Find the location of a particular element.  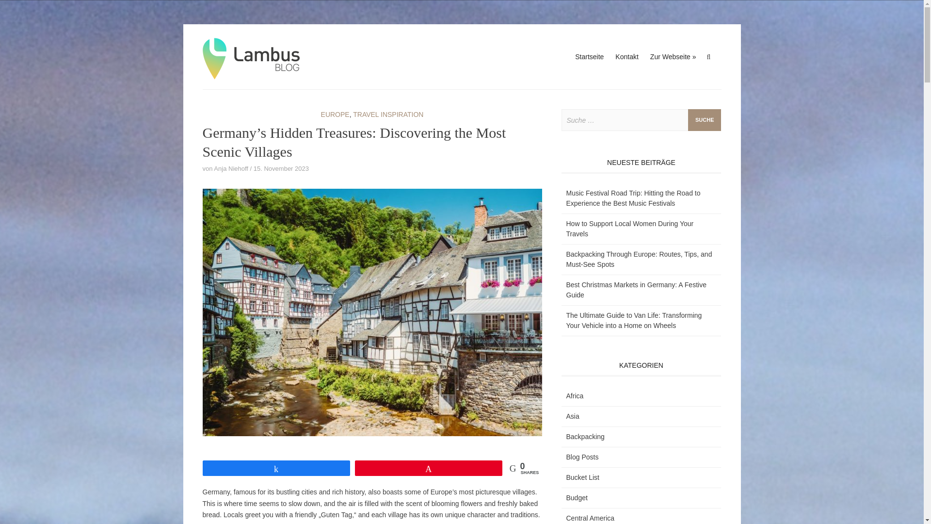

TRAVEL INSPIRATION is located at coordinates (388, 115).